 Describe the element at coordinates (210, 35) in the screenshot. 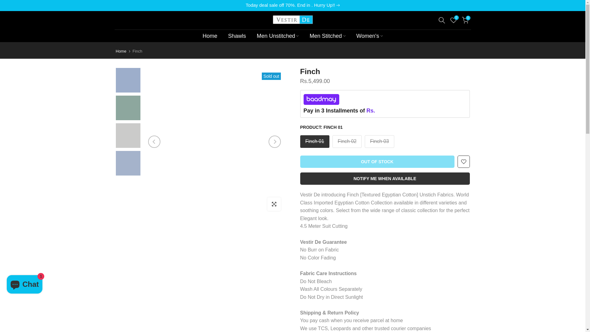

I see `Home` at that location.